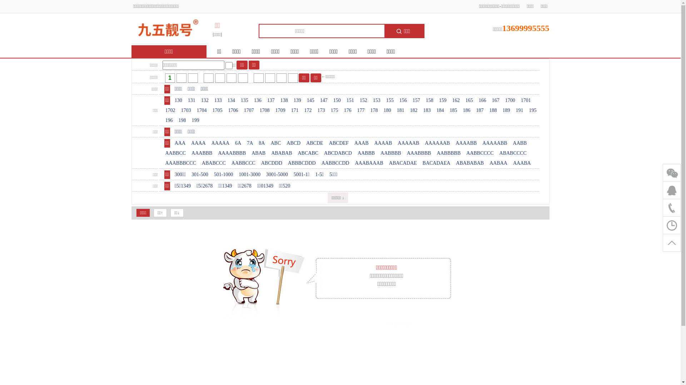 The width and height of the screenshot is (686, 385). I want to click on AAAA, so click(198, 143).